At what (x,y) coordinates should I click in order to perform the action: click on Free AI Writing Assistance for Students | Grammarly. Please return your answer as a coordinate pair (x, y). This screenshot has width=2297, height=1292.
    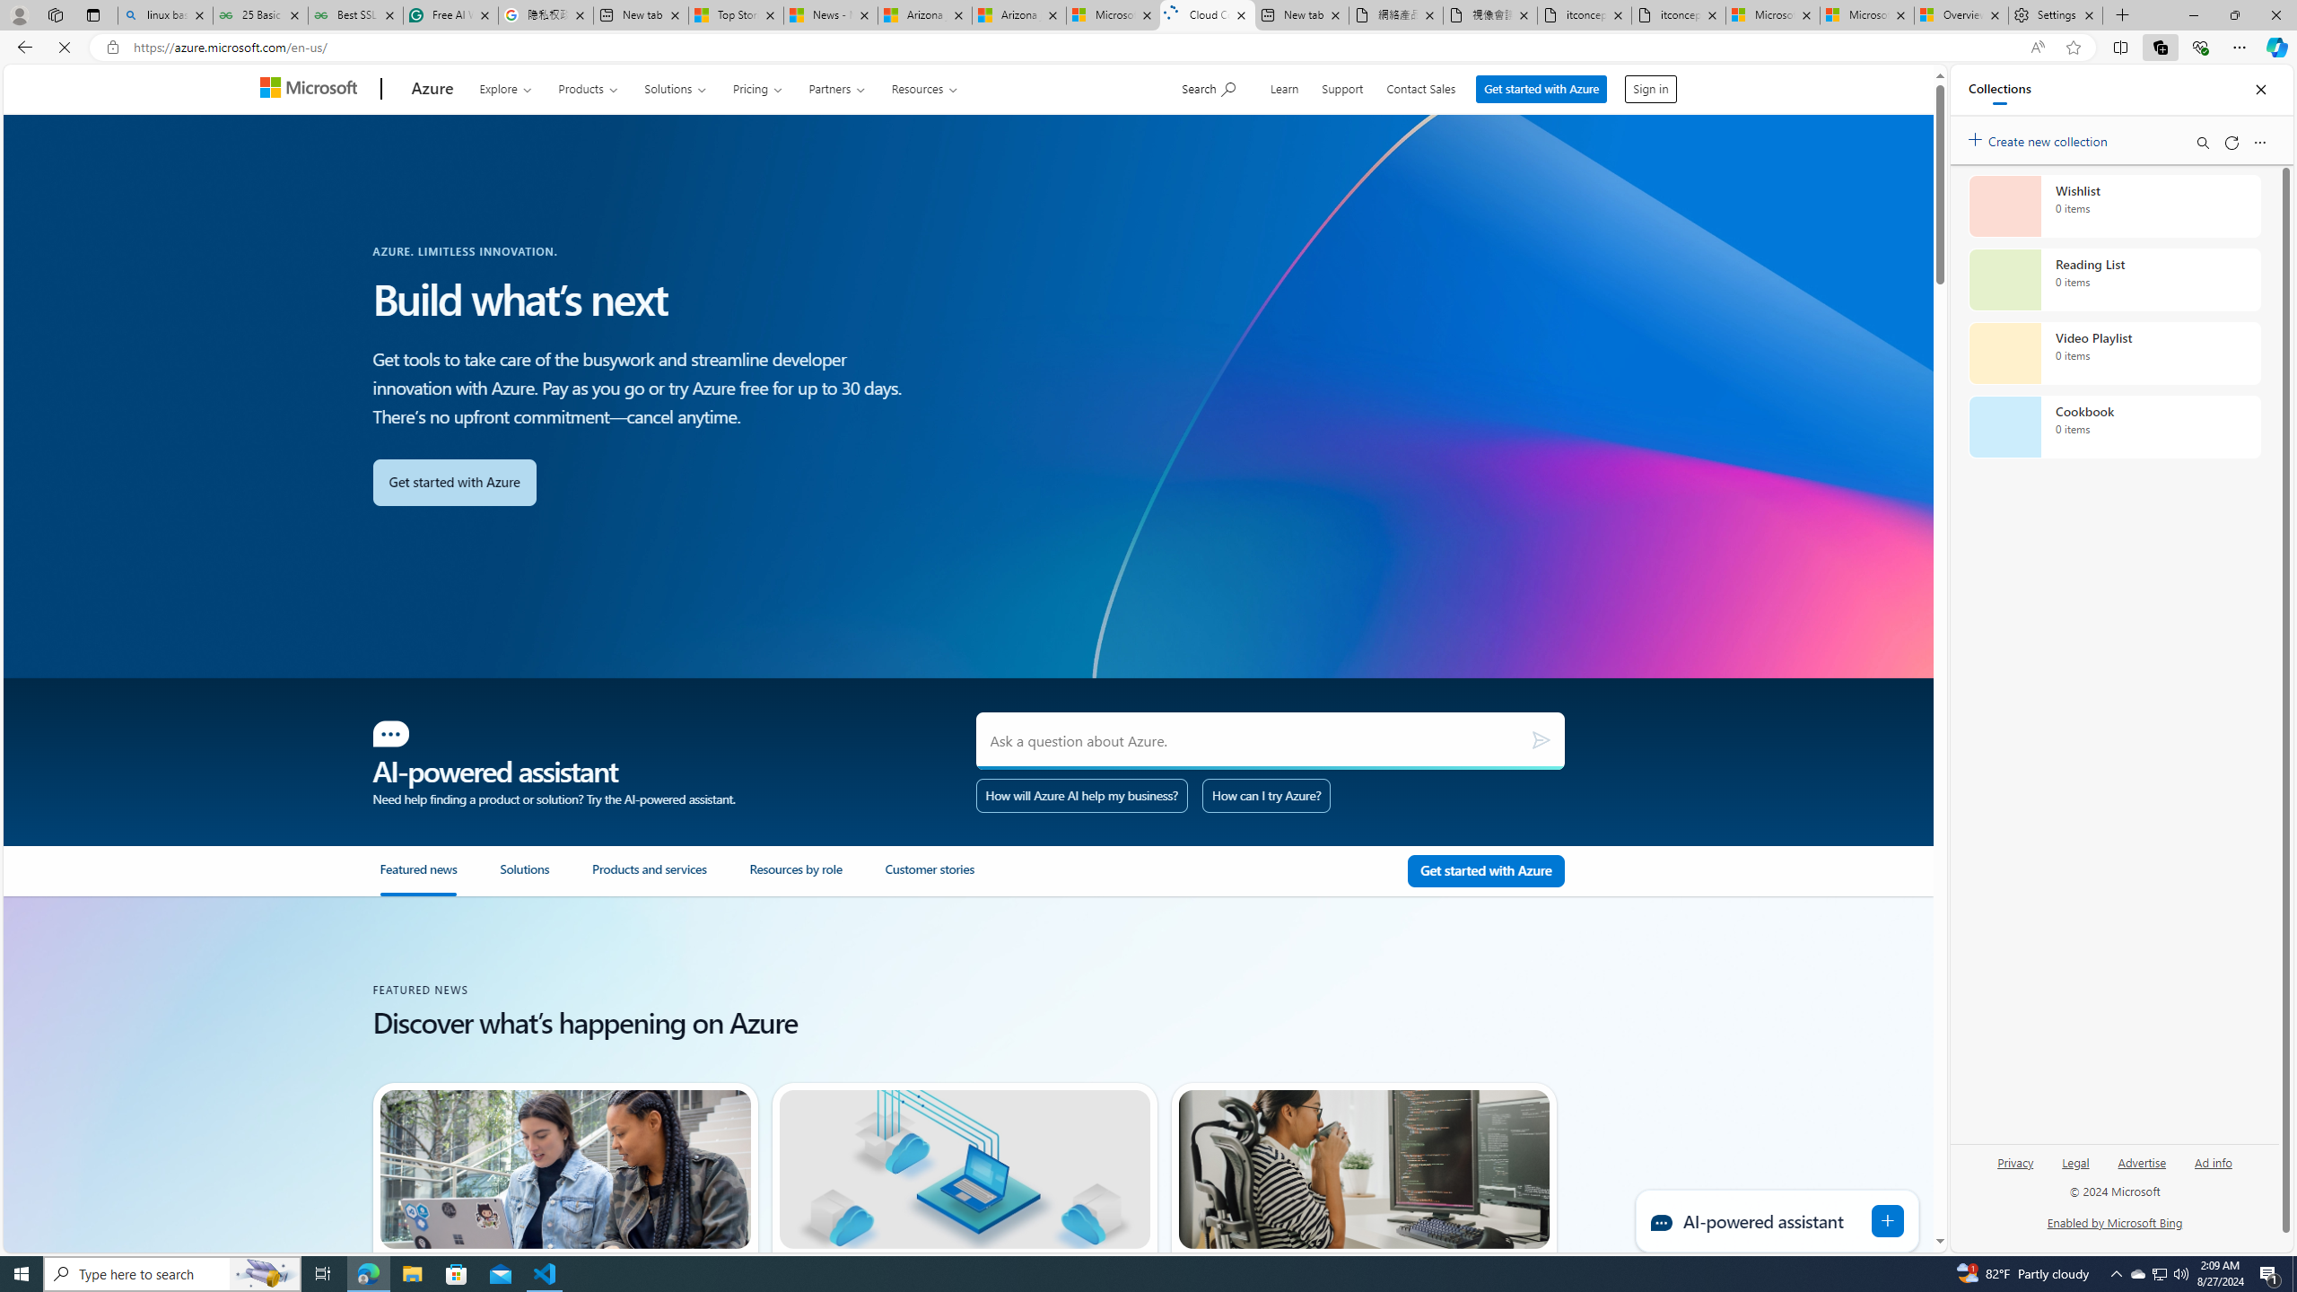
    Looking at the image, I should click on (450, 15).